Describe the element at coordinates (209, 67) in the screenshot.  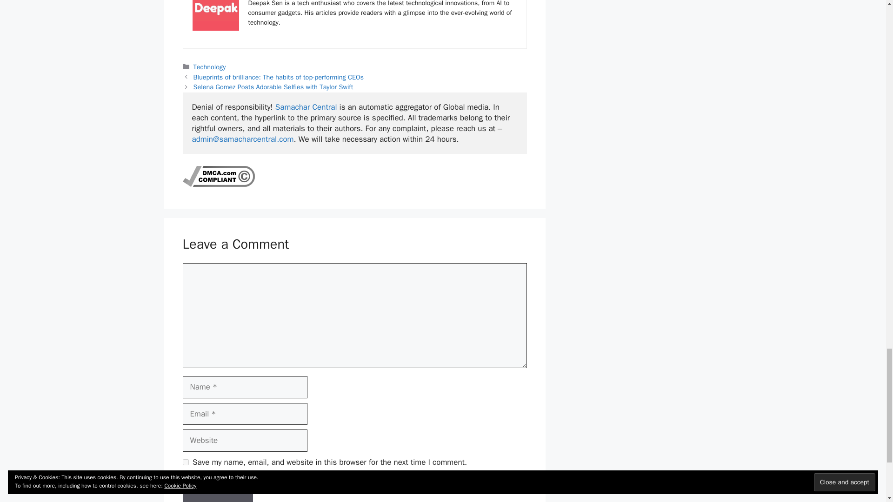
I see `Technology` at that location.